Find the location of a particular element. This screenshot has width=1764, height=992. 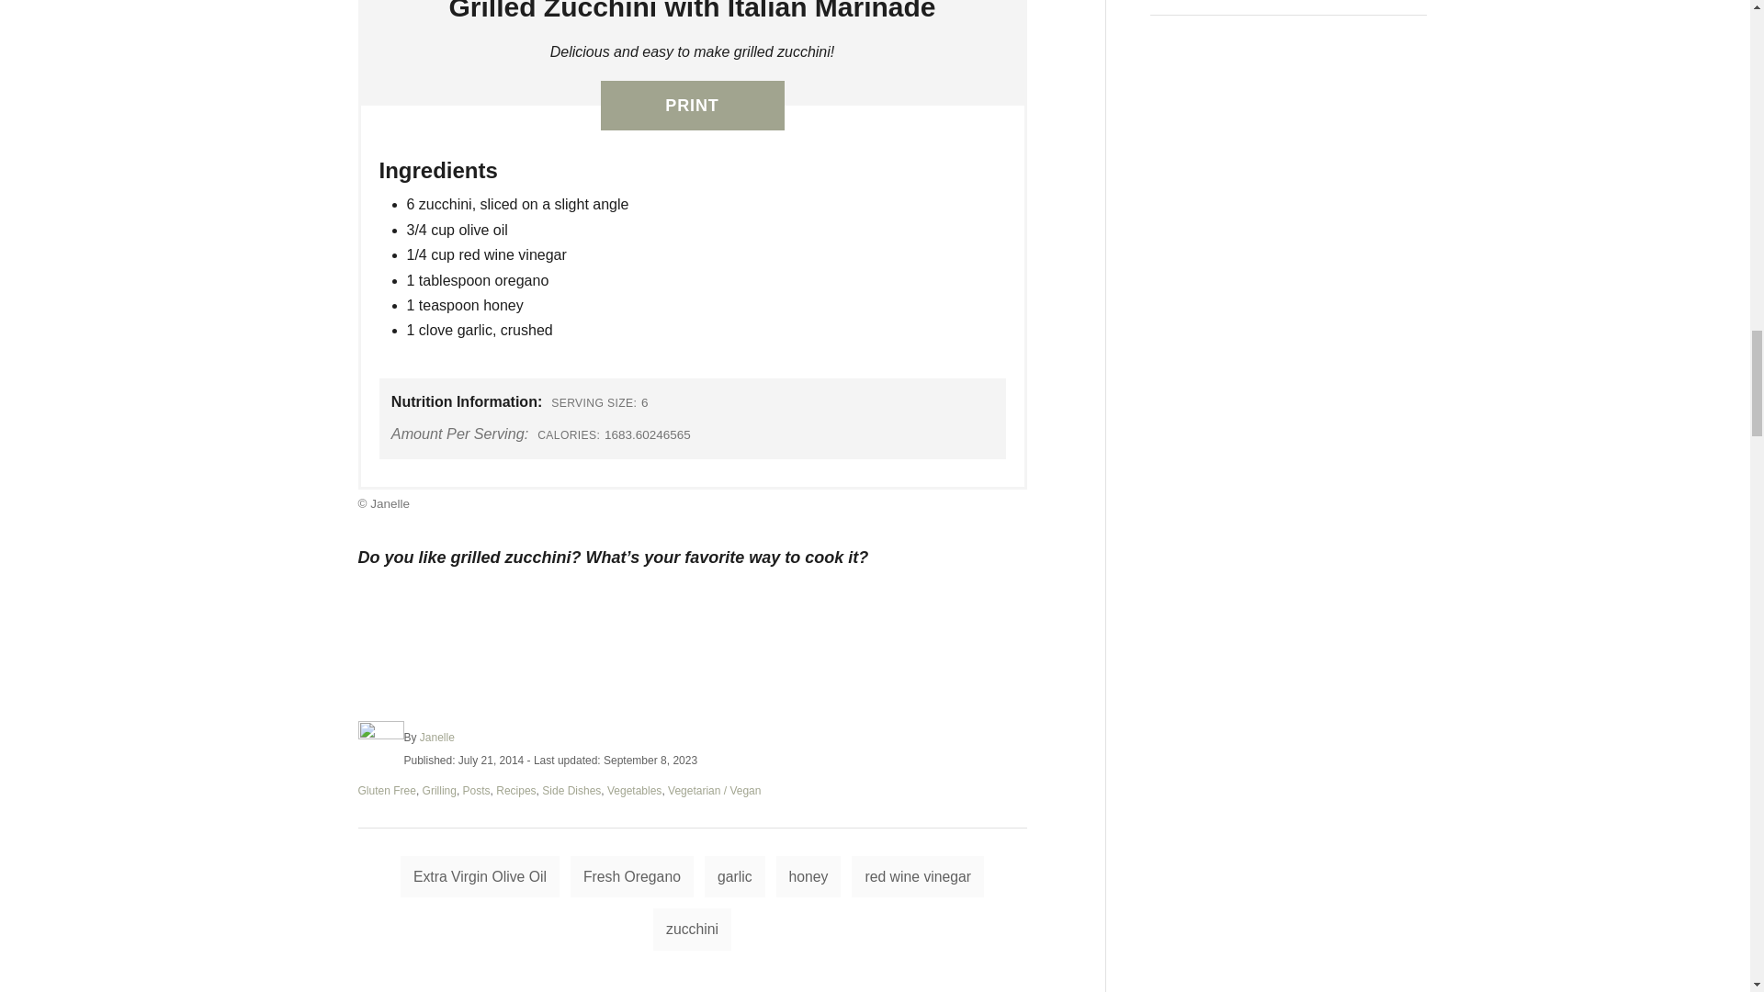

Extra Virgin Olive Oil is located at coordinates (480, 877).